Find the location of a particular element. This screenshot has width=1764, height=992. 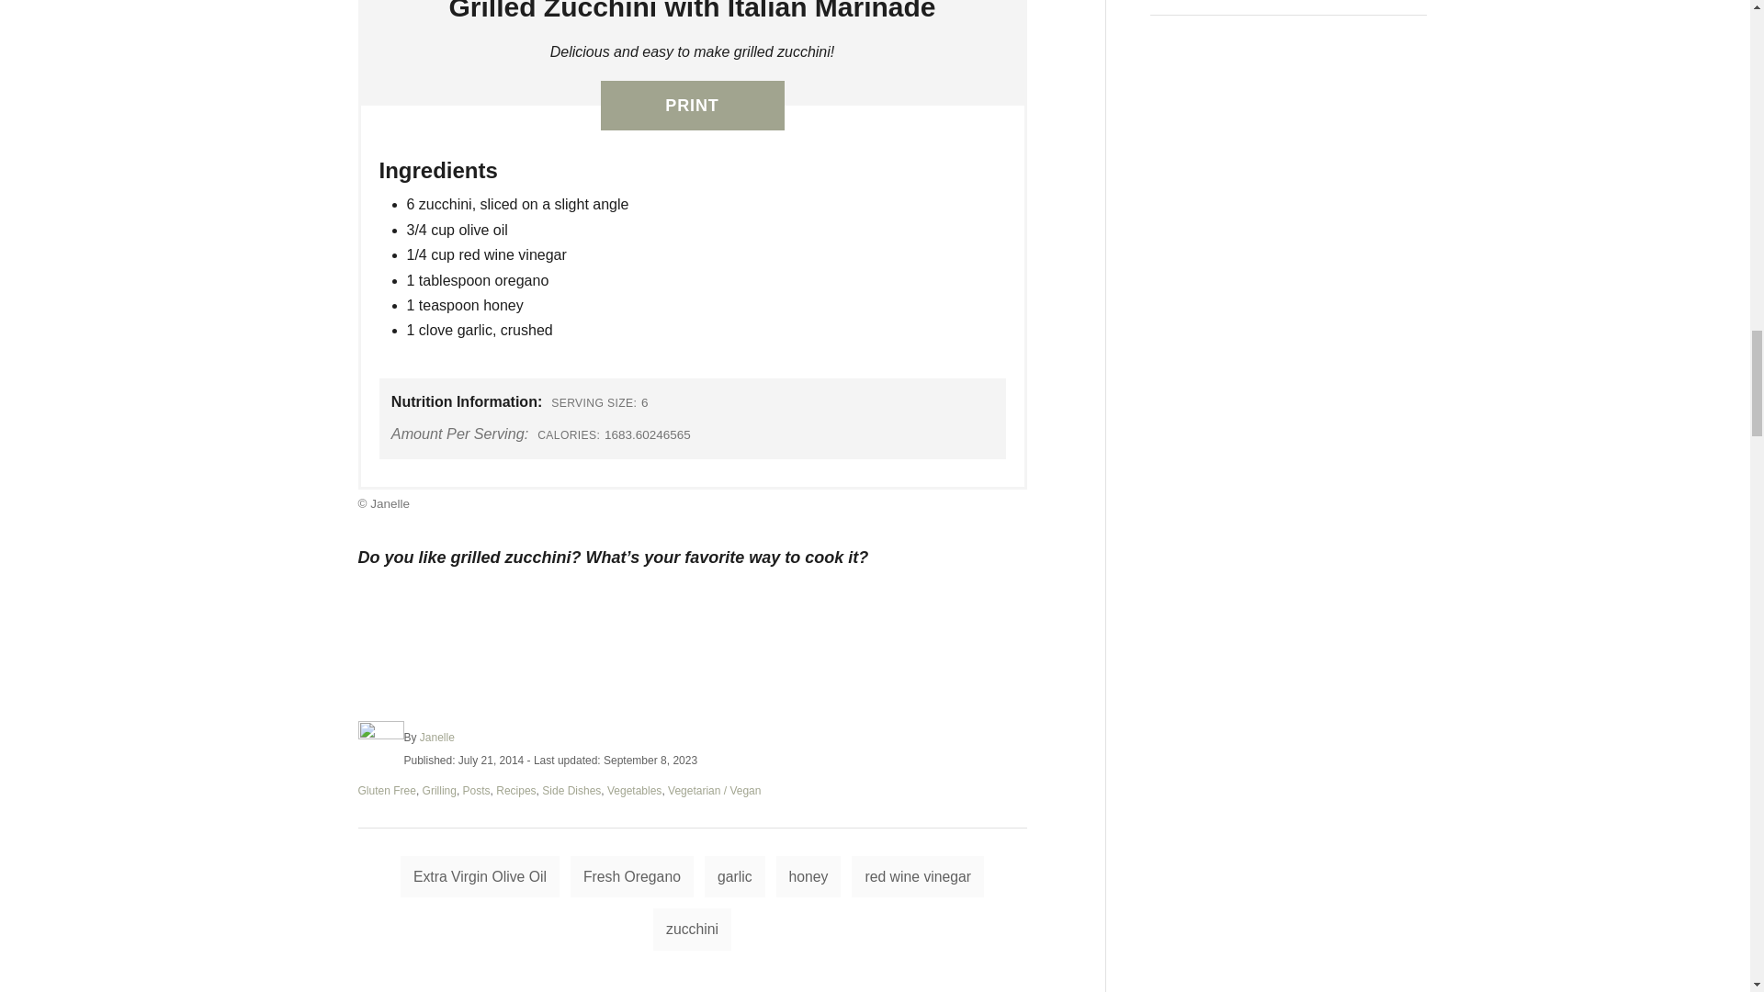

Extra Virgin Olive Oil is located at coordinates (480, 877).